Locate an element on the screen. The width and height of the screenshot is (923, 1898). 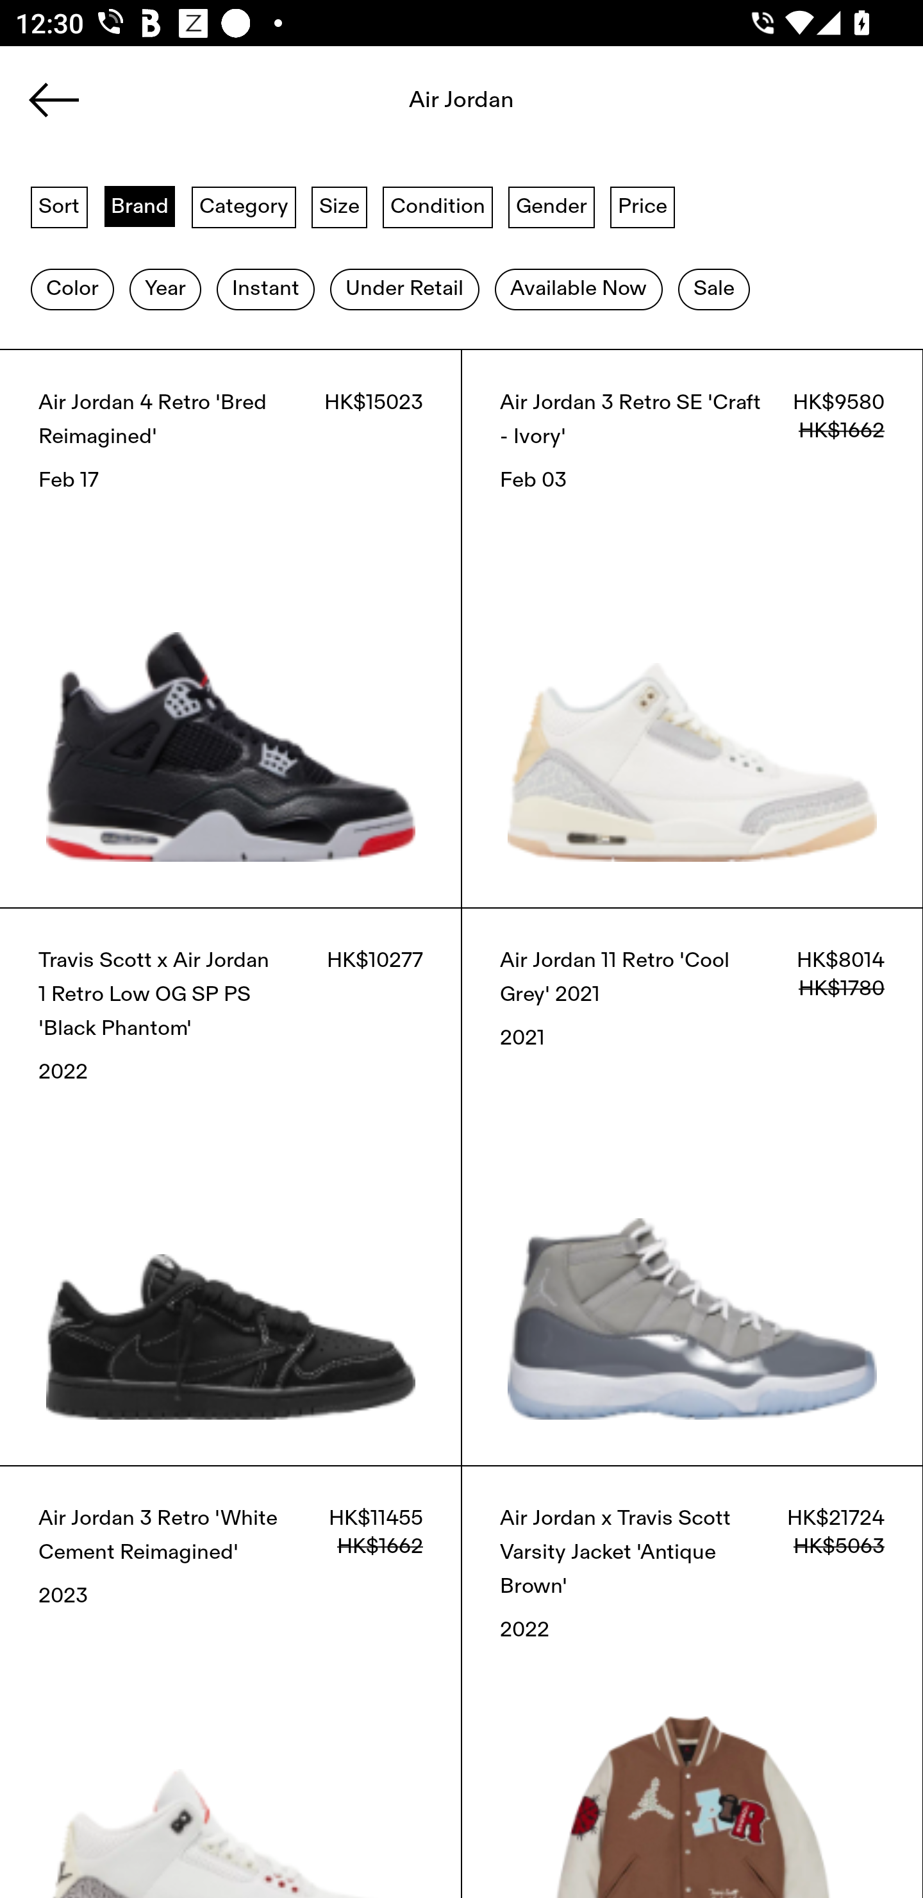
Instant is located at coordinates (265, 289).